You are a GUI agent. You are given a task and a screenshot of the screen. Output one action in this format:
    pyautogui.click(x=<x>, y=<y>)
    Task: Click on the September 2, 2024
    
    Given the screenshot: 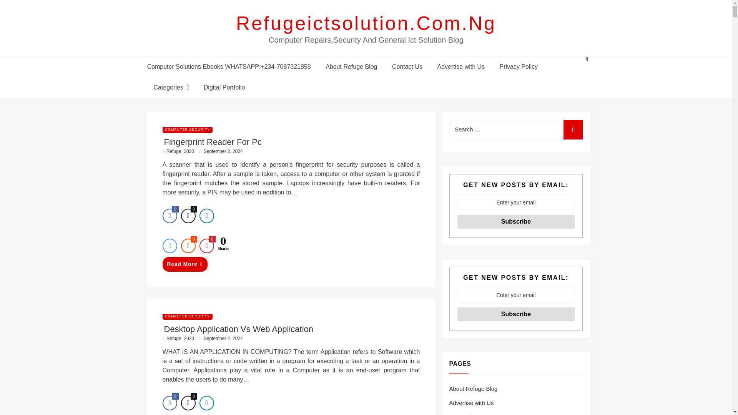 What is the action you would take?
    pyautogui.click(x=223, y=338)
    